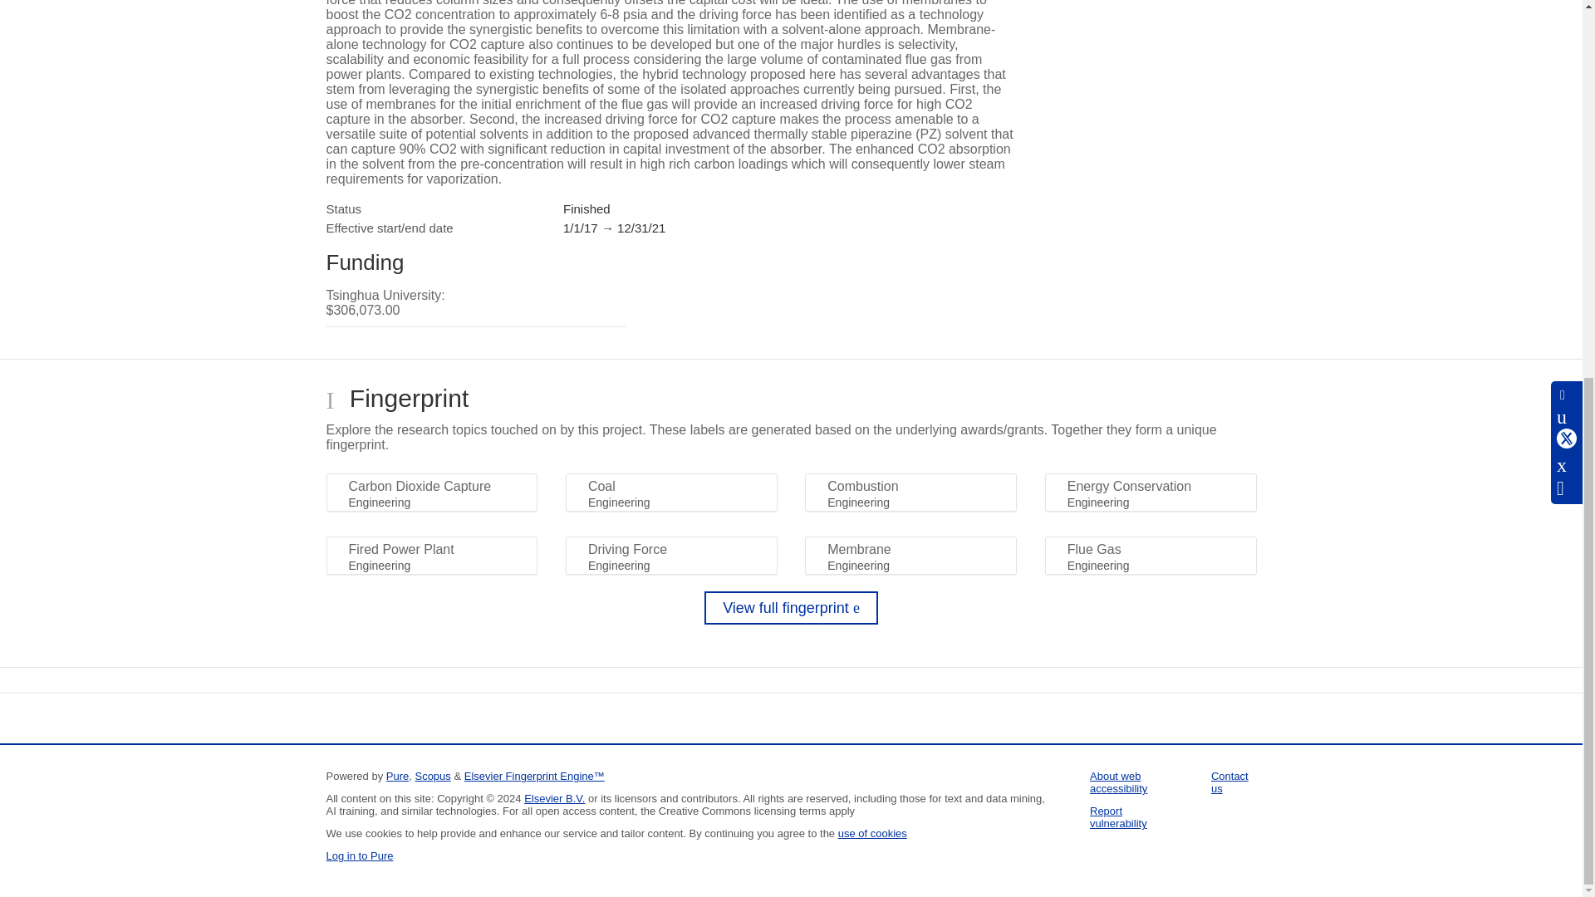  Describe the element at coordinates (791, 607) in the screenshot. I see `View full fingerprint` at that location.